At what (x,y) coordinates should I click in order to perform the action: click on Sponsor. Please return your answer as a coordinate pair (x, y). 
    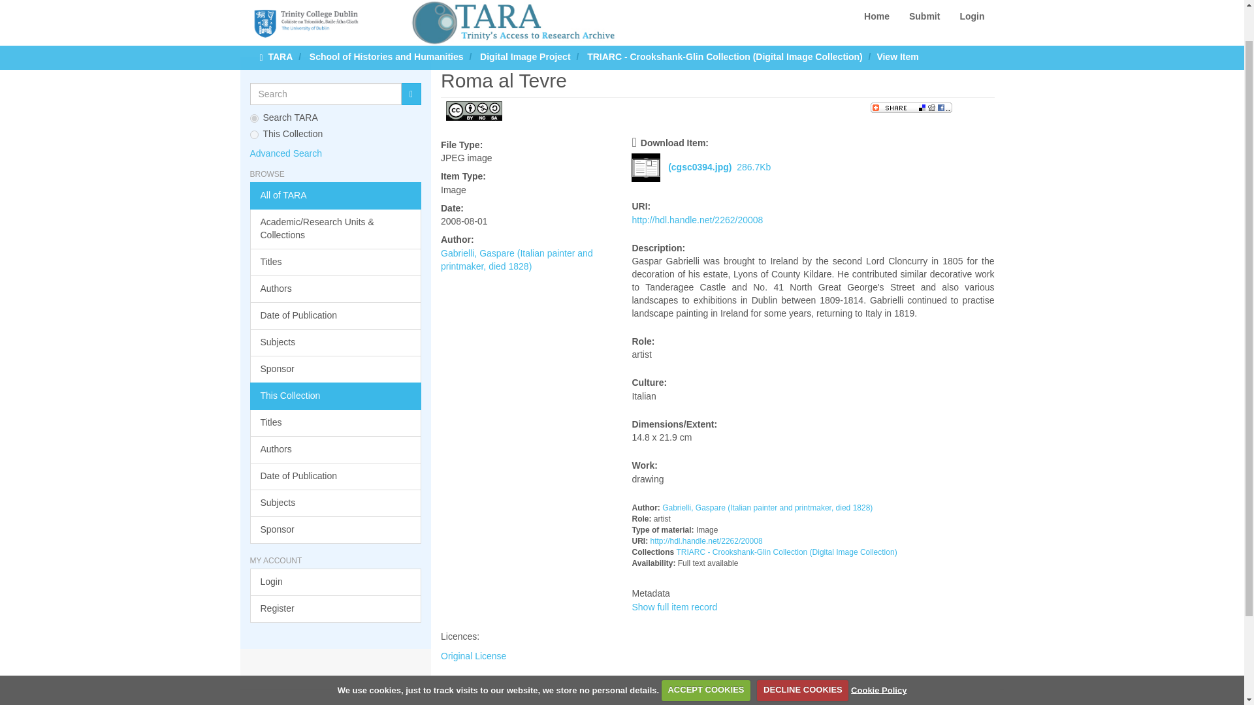
    Looking at the image, I should click on (336, 529).